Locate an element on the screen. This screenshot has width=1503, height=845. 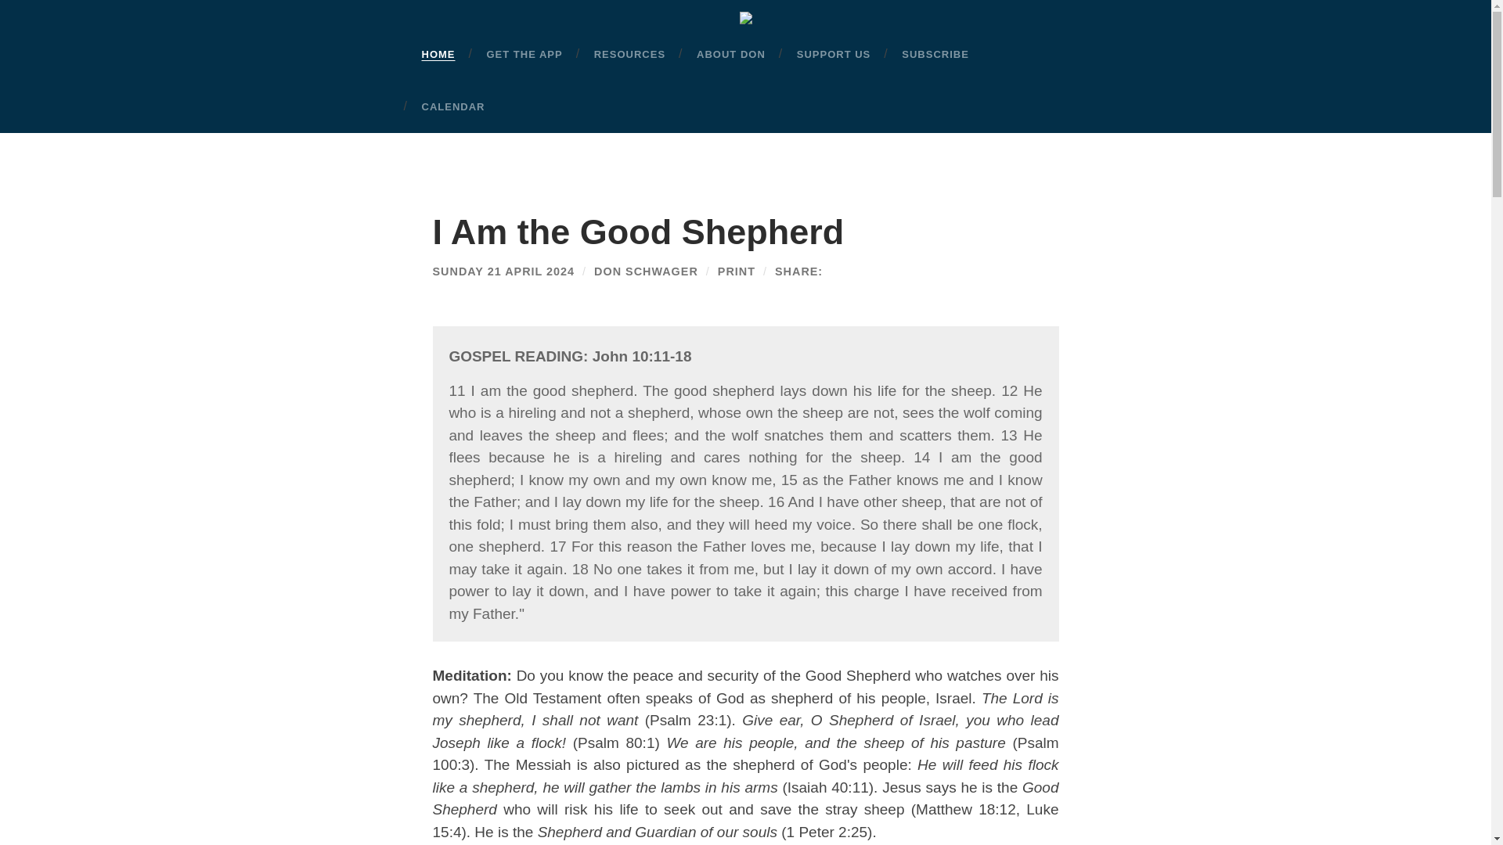
SUBSCRIBE is located at coordinates (935, 53).